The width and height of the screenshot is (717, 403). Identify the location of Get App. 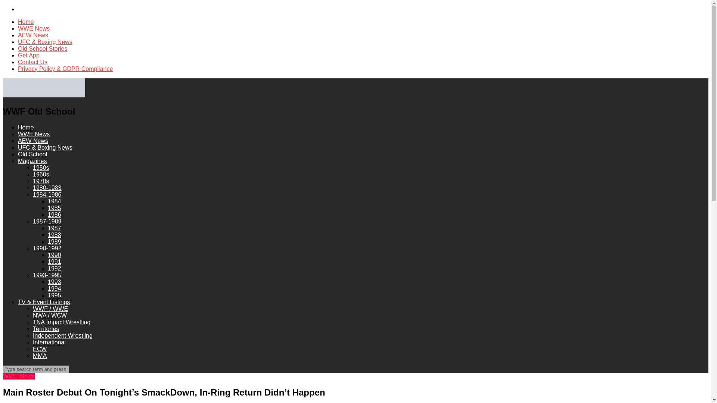
(28, 55).